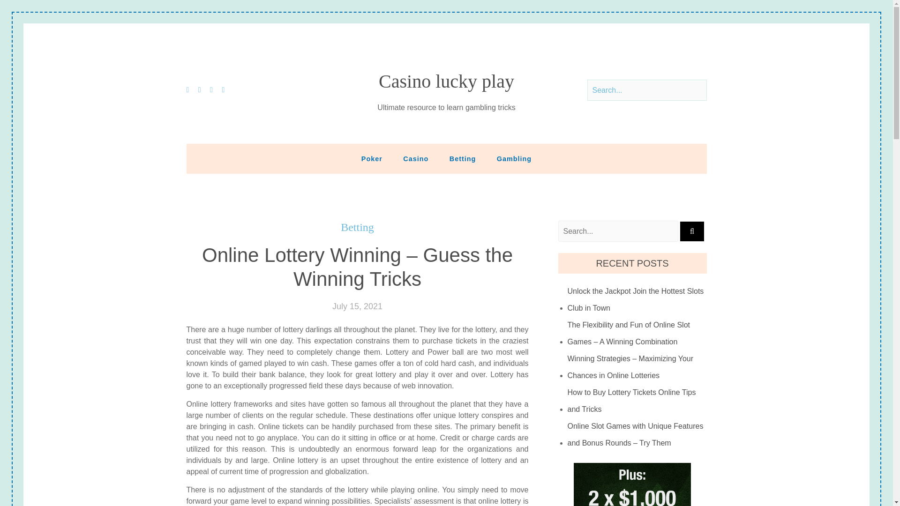 The image size is (900, 506). What do you see at coordinates (357, 306) in the screenshot?
I see `July 15, 2021` at bounding box center [357, 306].